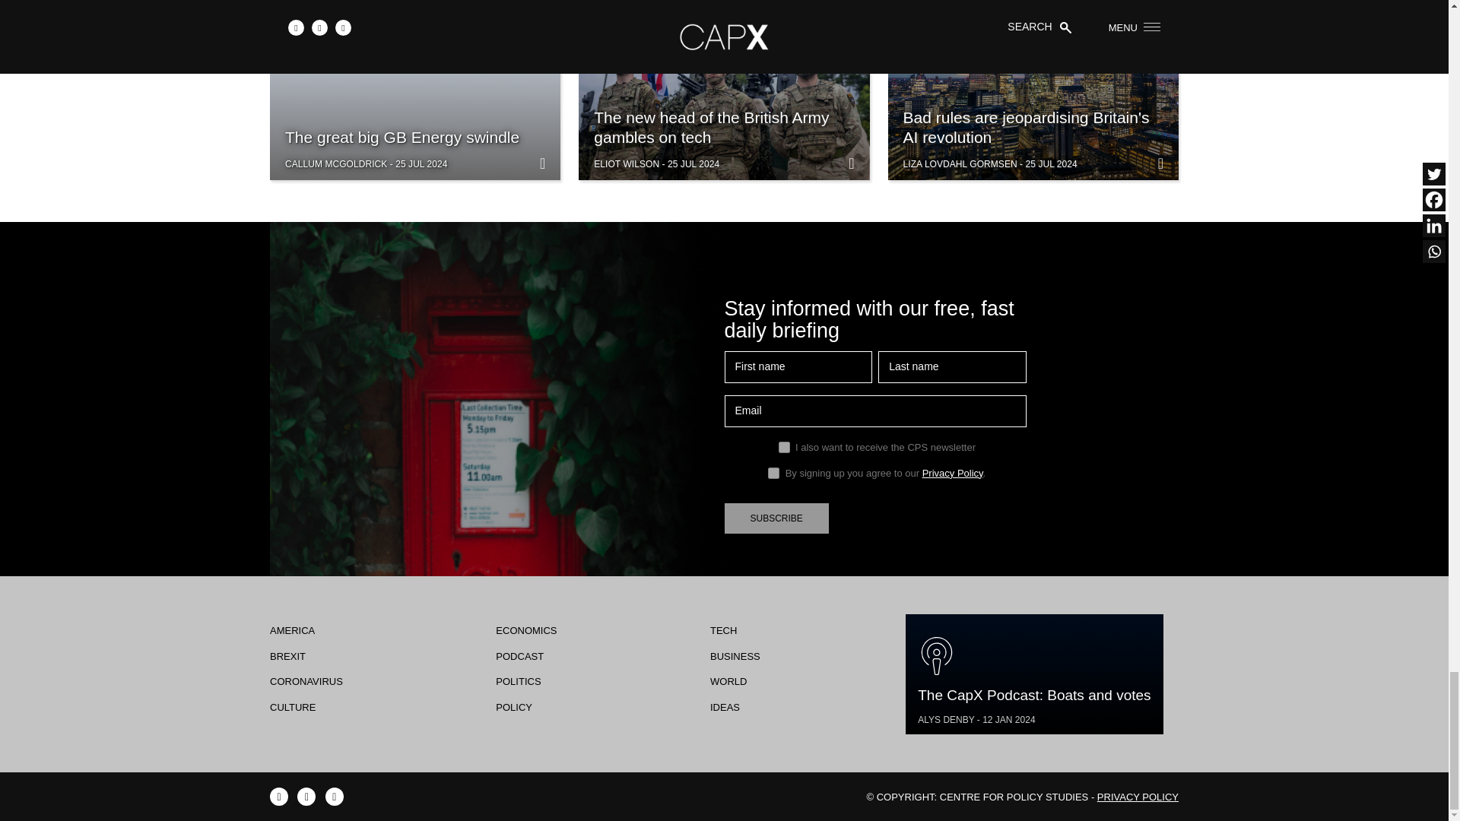 Image resolution: width=1460 pixels, height=821 pixels. I want to click on I also want to receive the CPS newsletter, so click(783, 447).